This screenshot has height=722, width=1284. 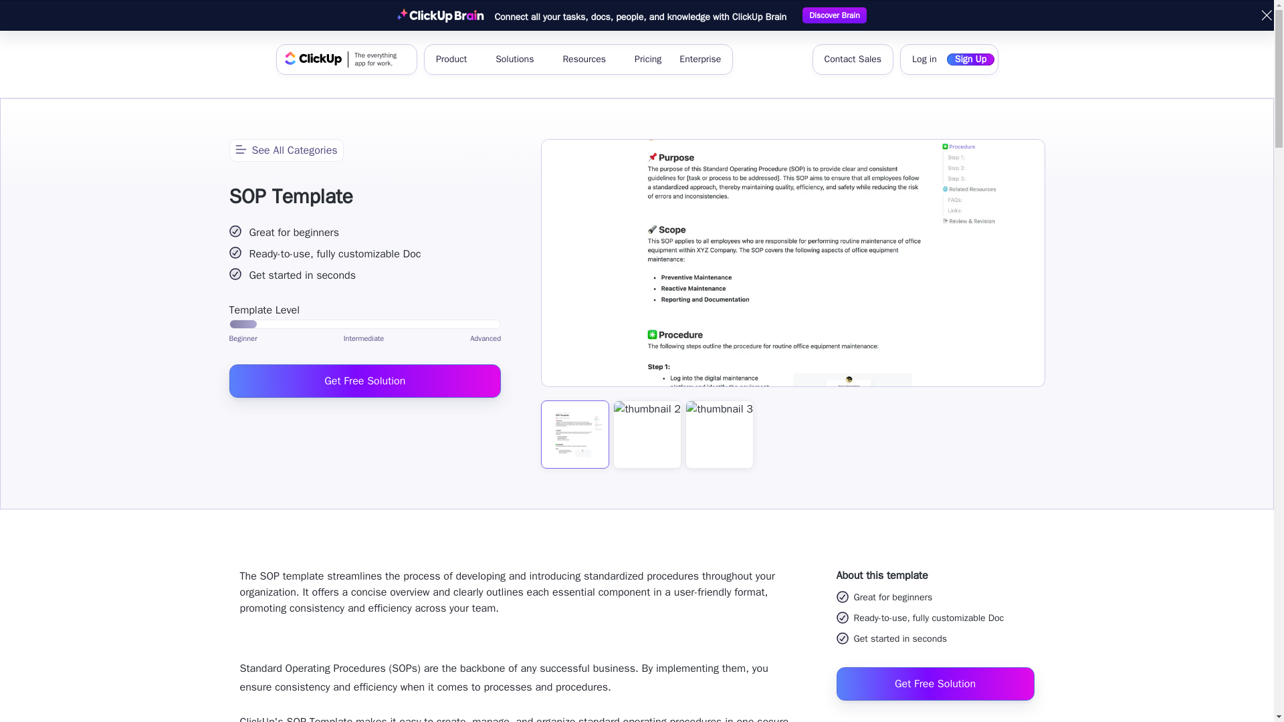 I want to click on Product, so click(x=520, y=59).